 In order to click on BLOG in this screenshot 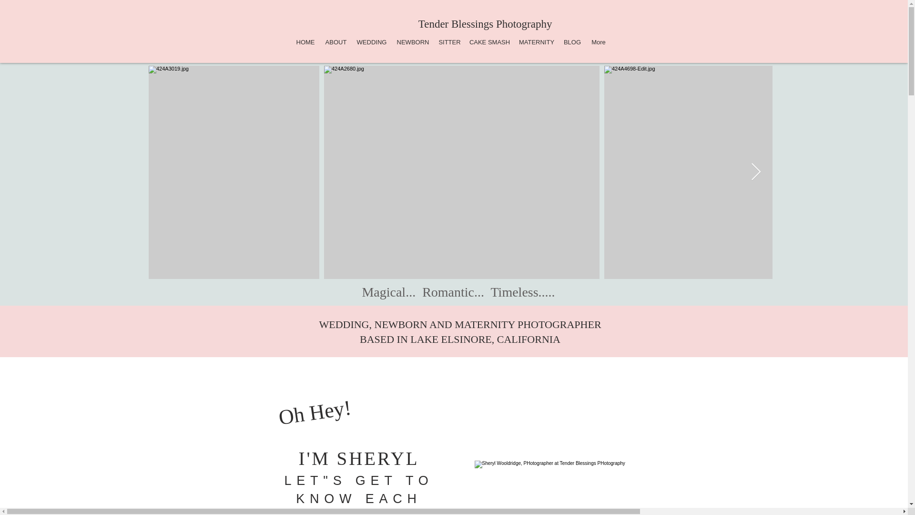, I will do `click(572, 42)`.